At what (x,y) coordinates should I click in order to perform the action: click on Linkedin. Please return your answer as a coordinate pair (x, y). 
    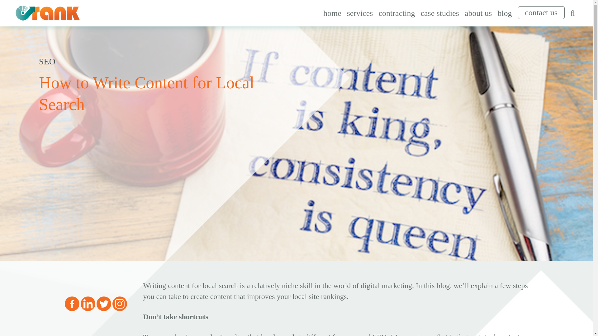
    Looking at the image, I should click on (88, 304).